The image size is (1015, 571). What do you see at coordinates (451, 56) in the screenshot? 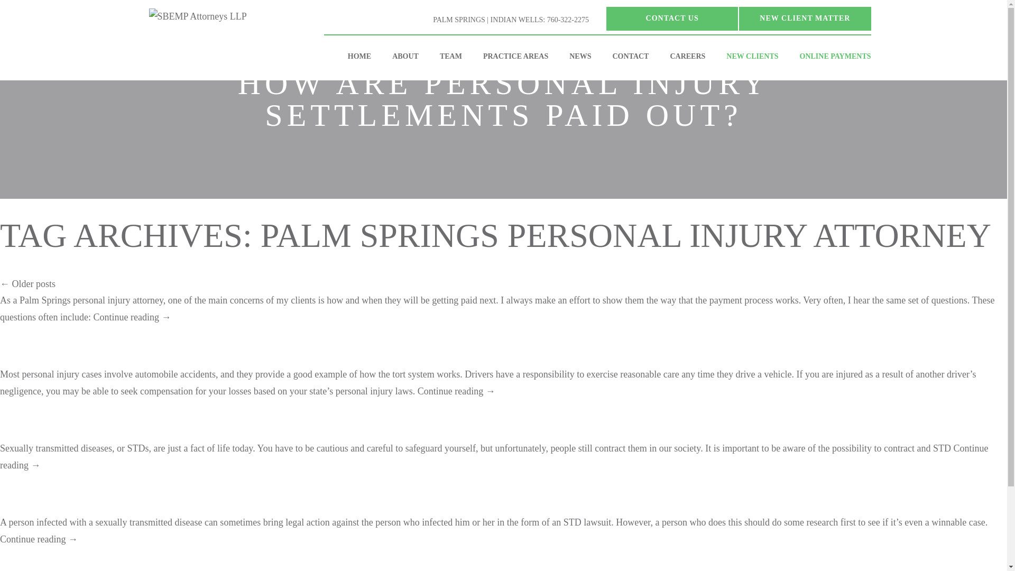
I see `TEAM` at bounding box center [451, 56].